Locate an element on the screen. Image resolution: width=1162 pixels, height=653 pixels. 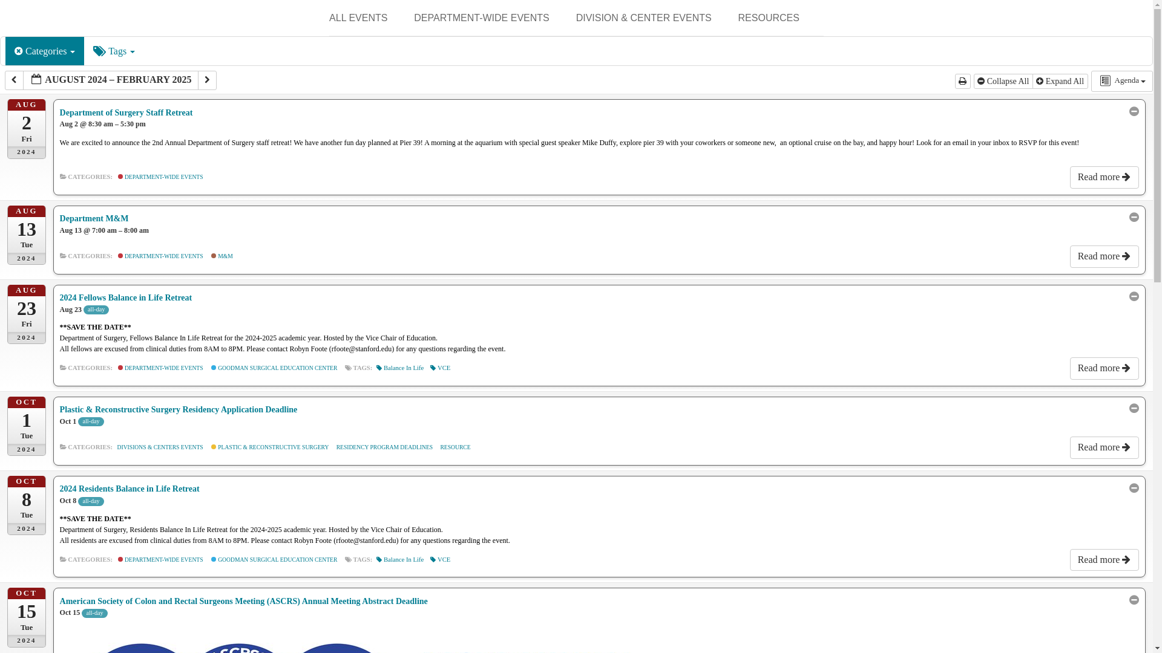
RESOURCES is located at coordinates (769, 18).